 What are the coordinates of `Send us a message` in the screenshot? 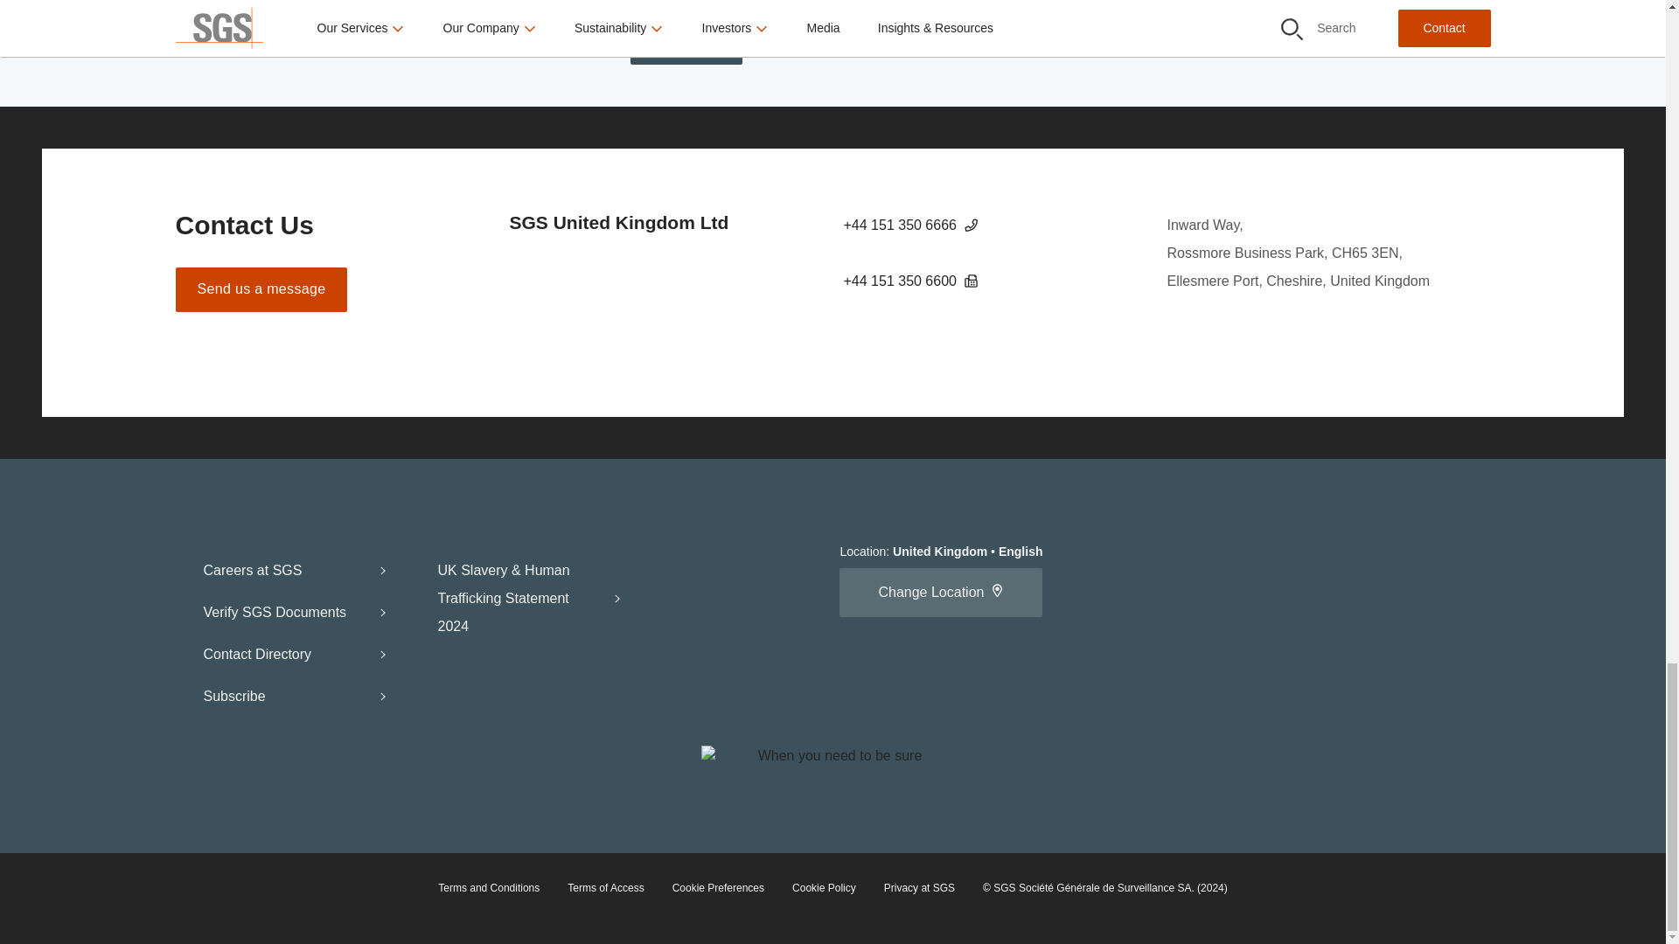 It's located at (261, 289).